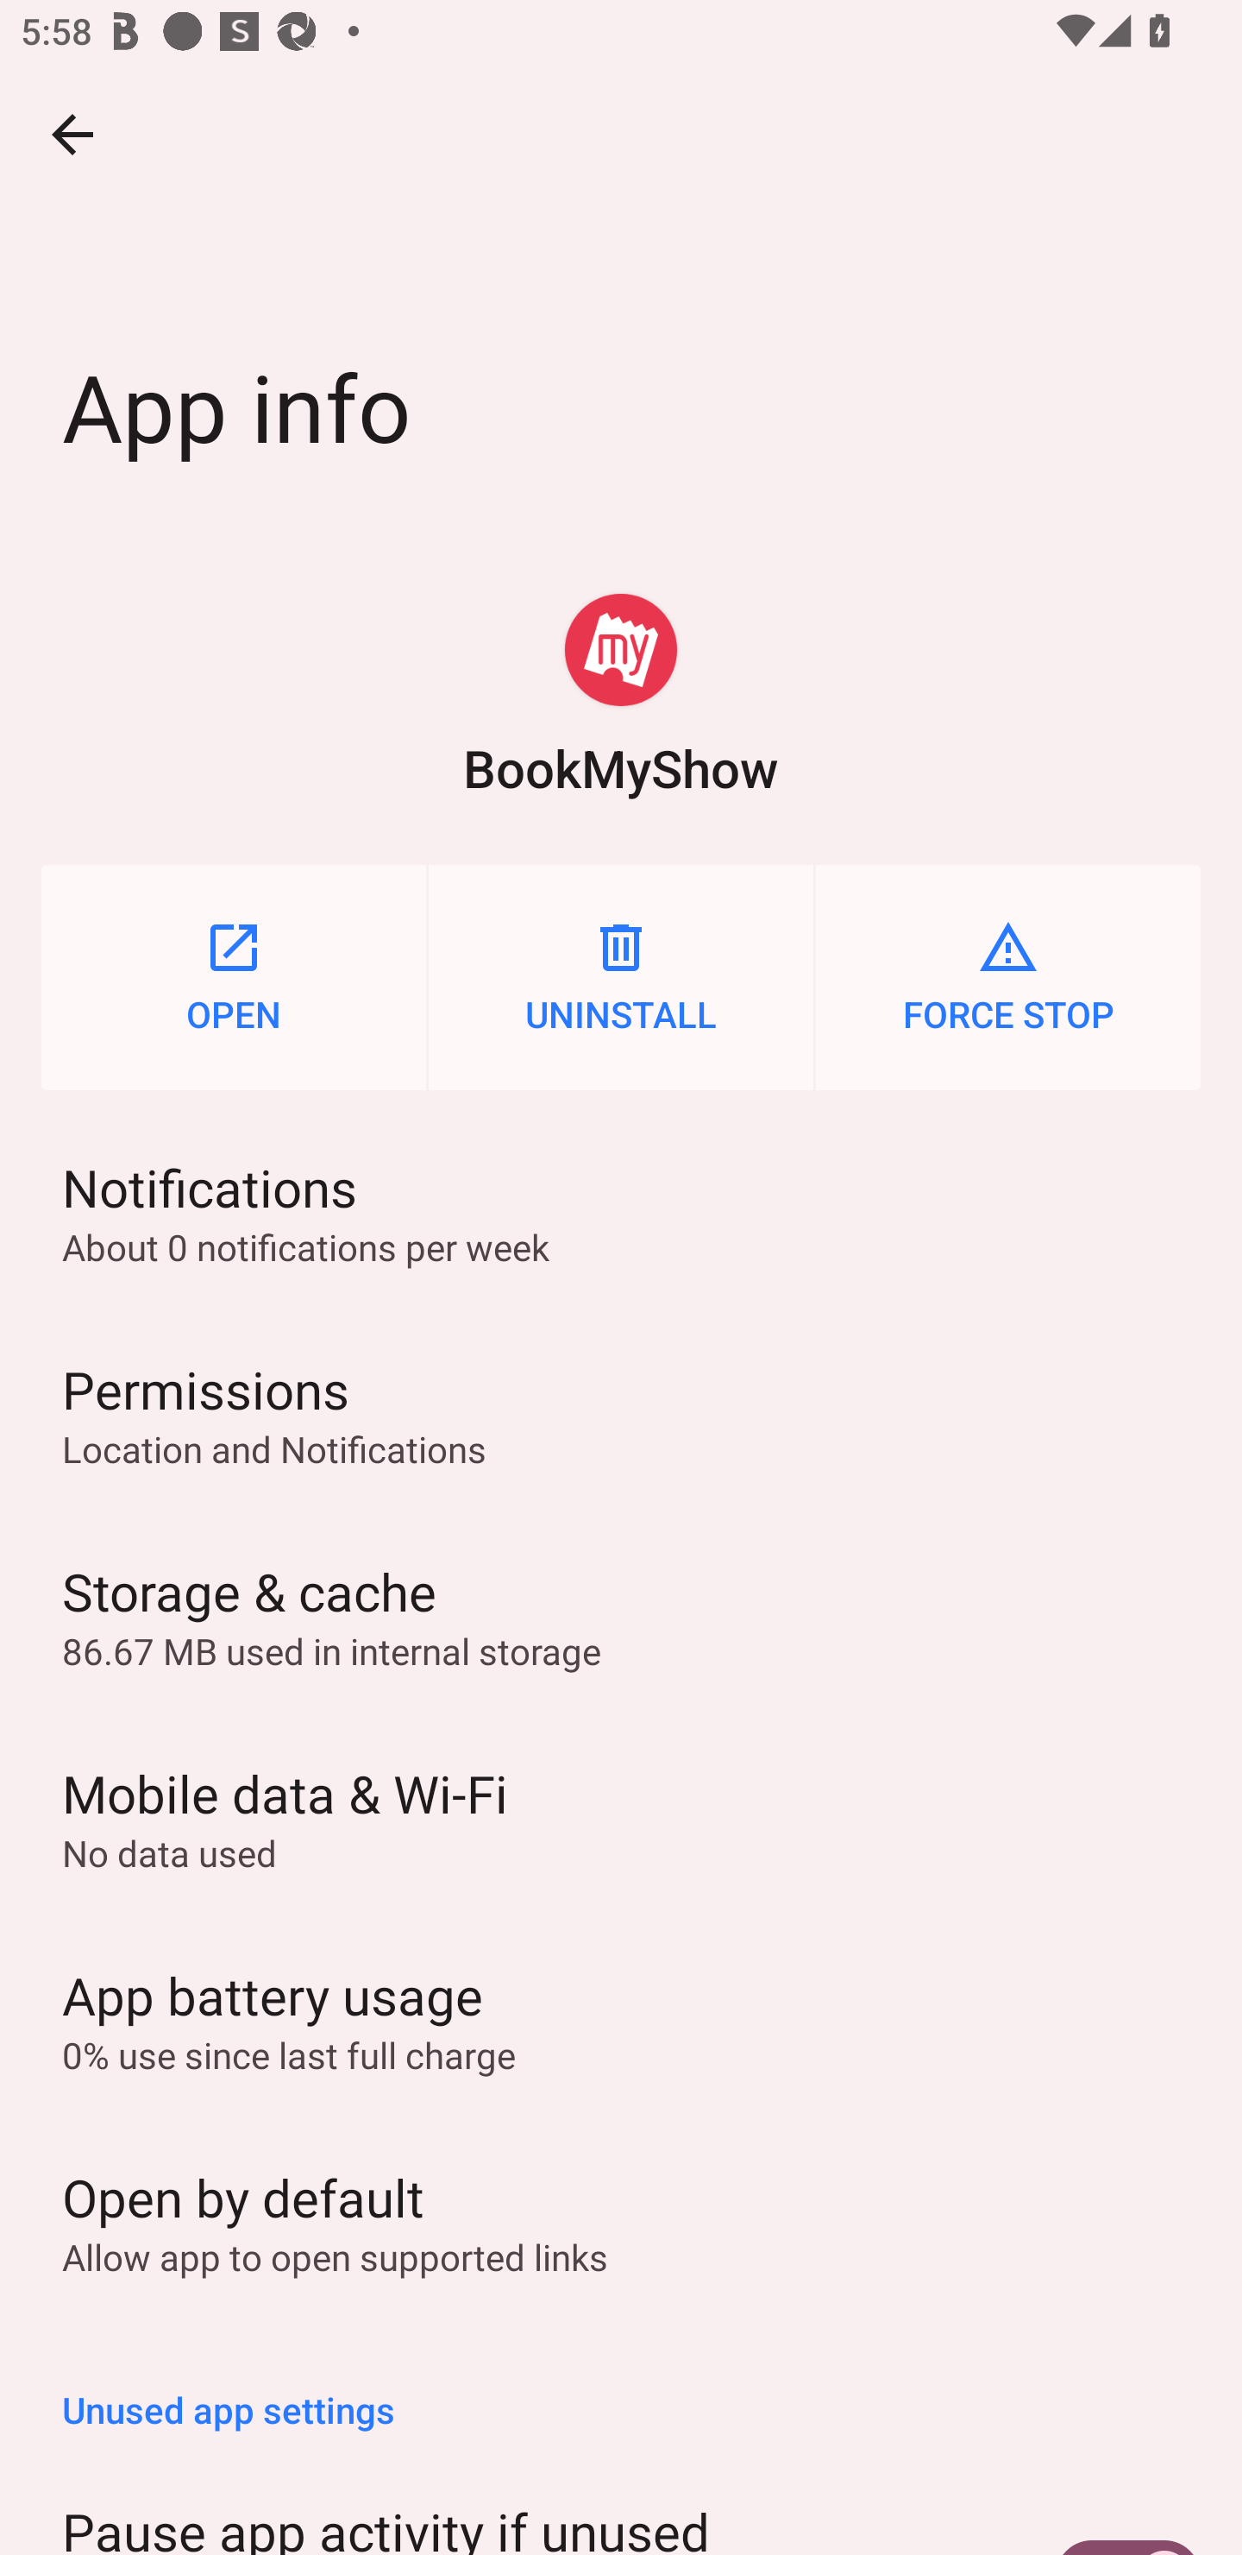 This screenshot has width=1242, height=2555. Describe the element at coordinates (1008, 978) in the screenshot. I see `FORCE STOP` at that location.